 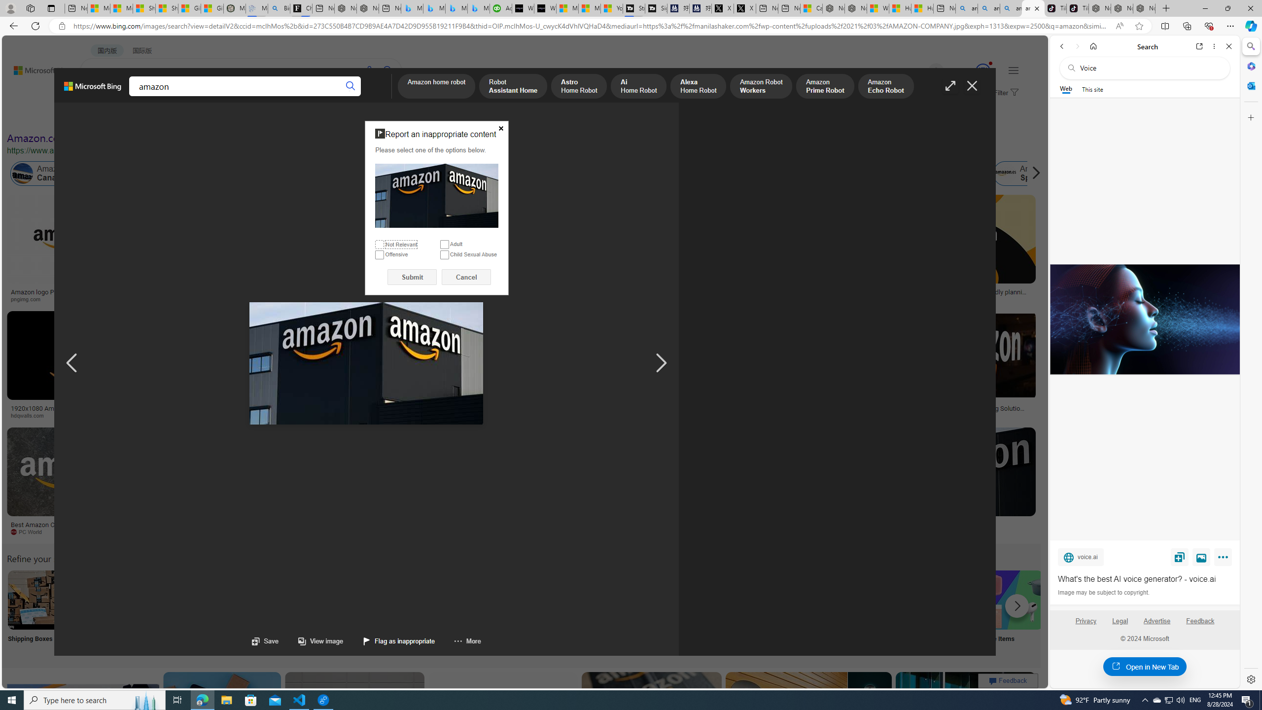 I want to click on Amazon Online Shopping Homepage Online Shopping Homepage, so click(x=752, y=612).